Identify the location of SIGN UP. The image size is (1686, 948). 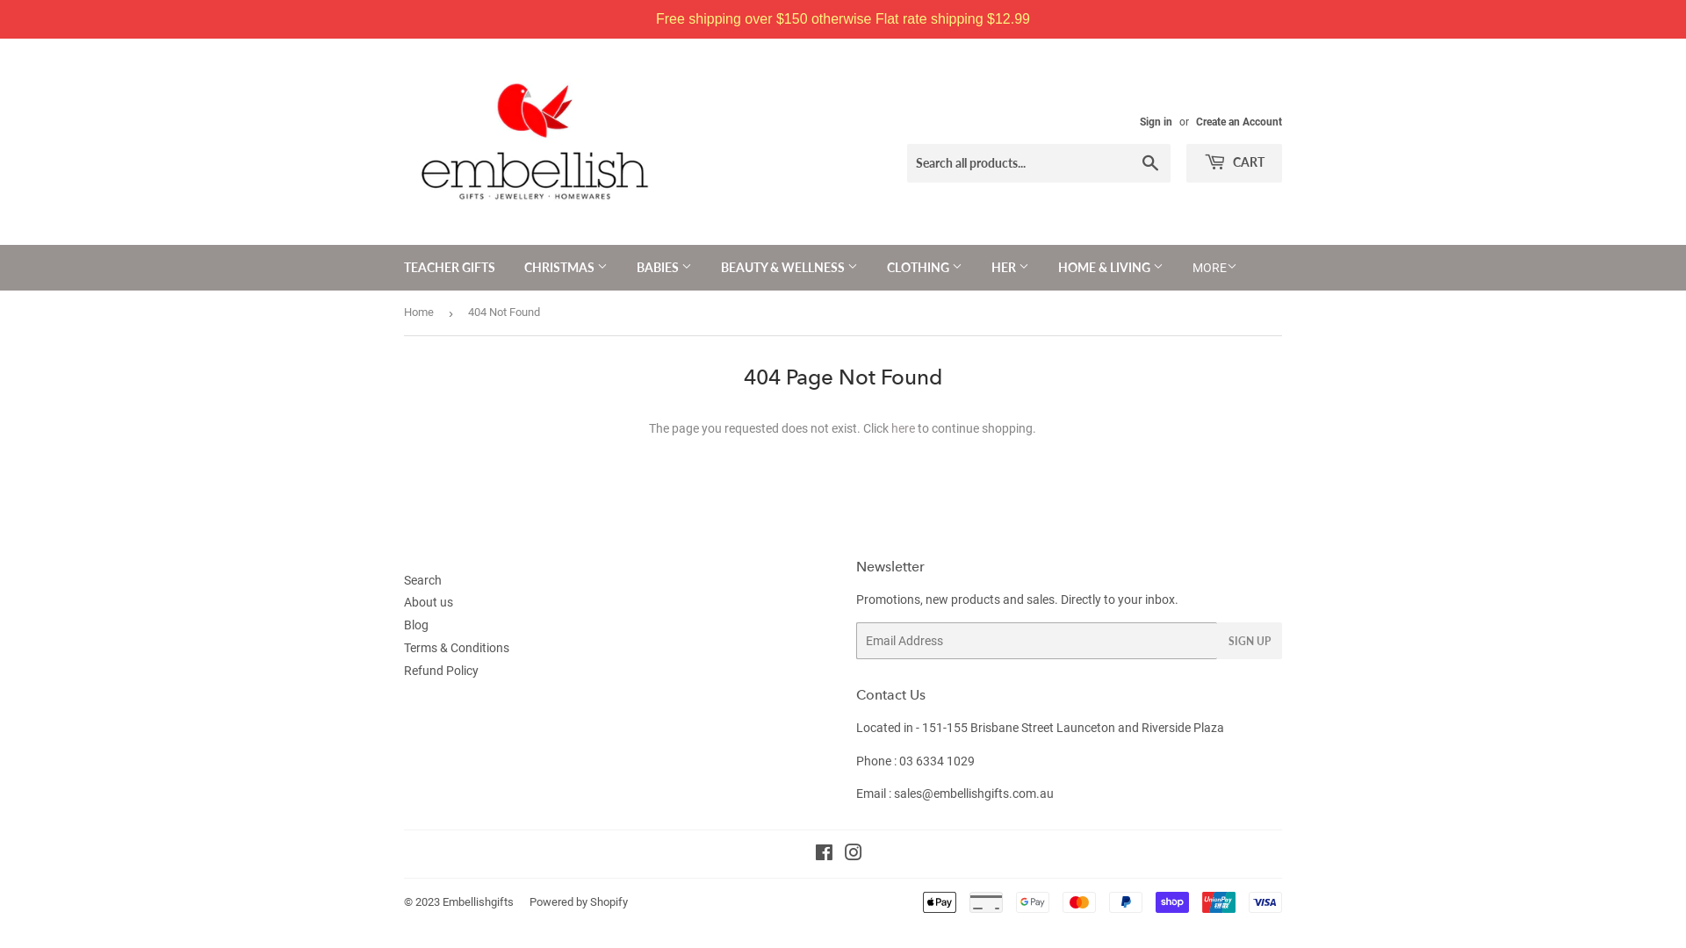
(1250, 641).